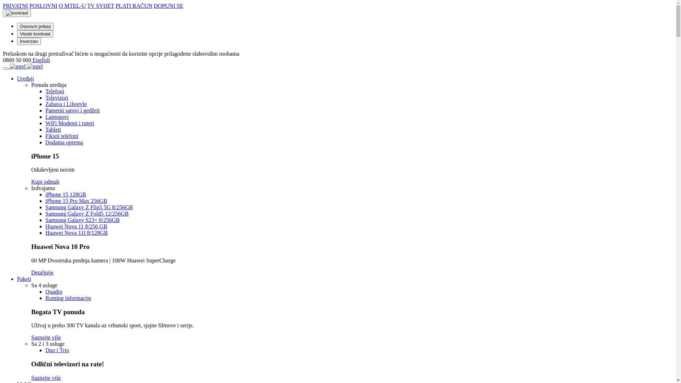 The width and height of the screenshot is (681, 383). I want to click on Osnovni prikaz, so click(35, 26).